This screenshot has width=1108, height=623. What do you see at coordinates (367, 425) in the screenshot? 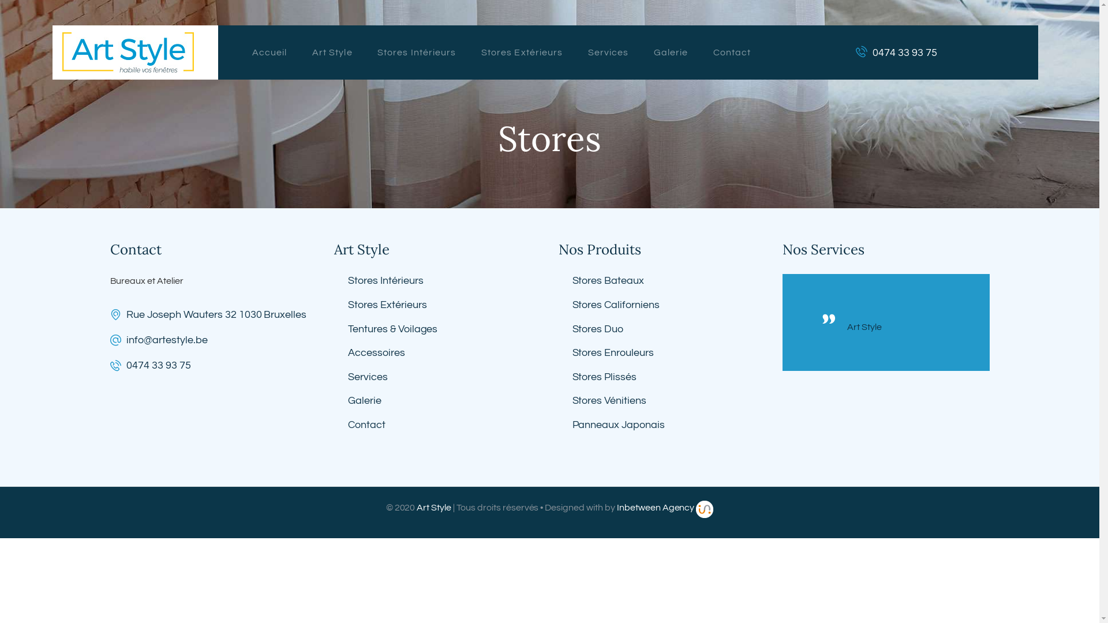
I see `Contact` at bounding box center [367, 425].